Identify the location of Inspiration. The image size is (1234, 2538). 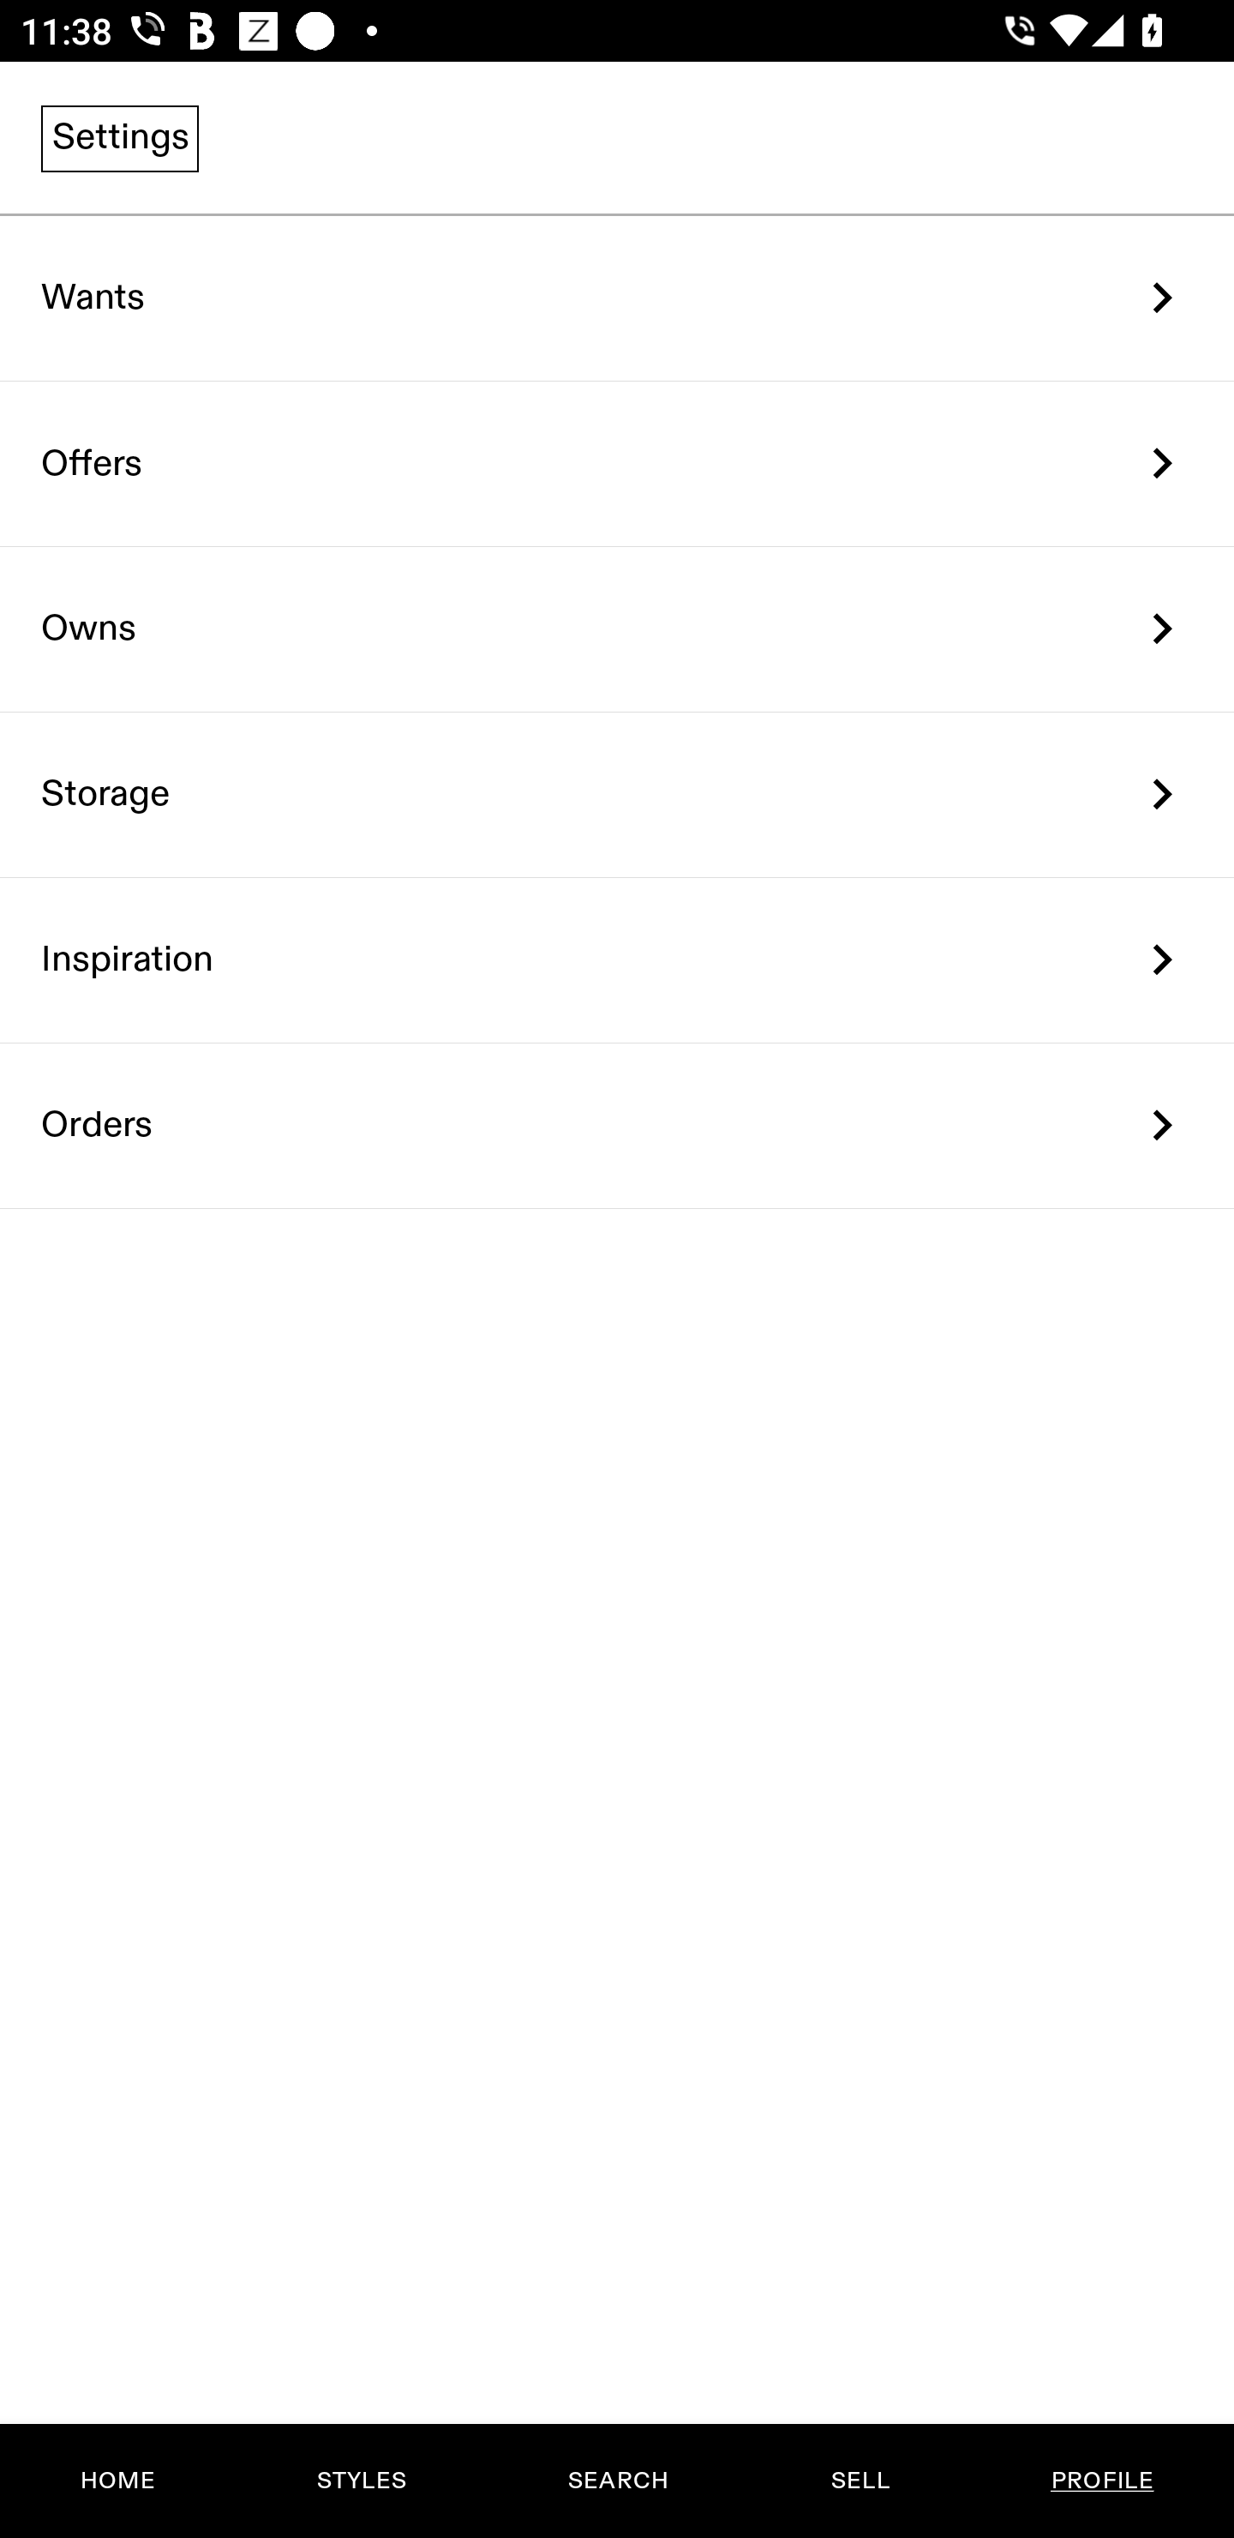
(617, 960).